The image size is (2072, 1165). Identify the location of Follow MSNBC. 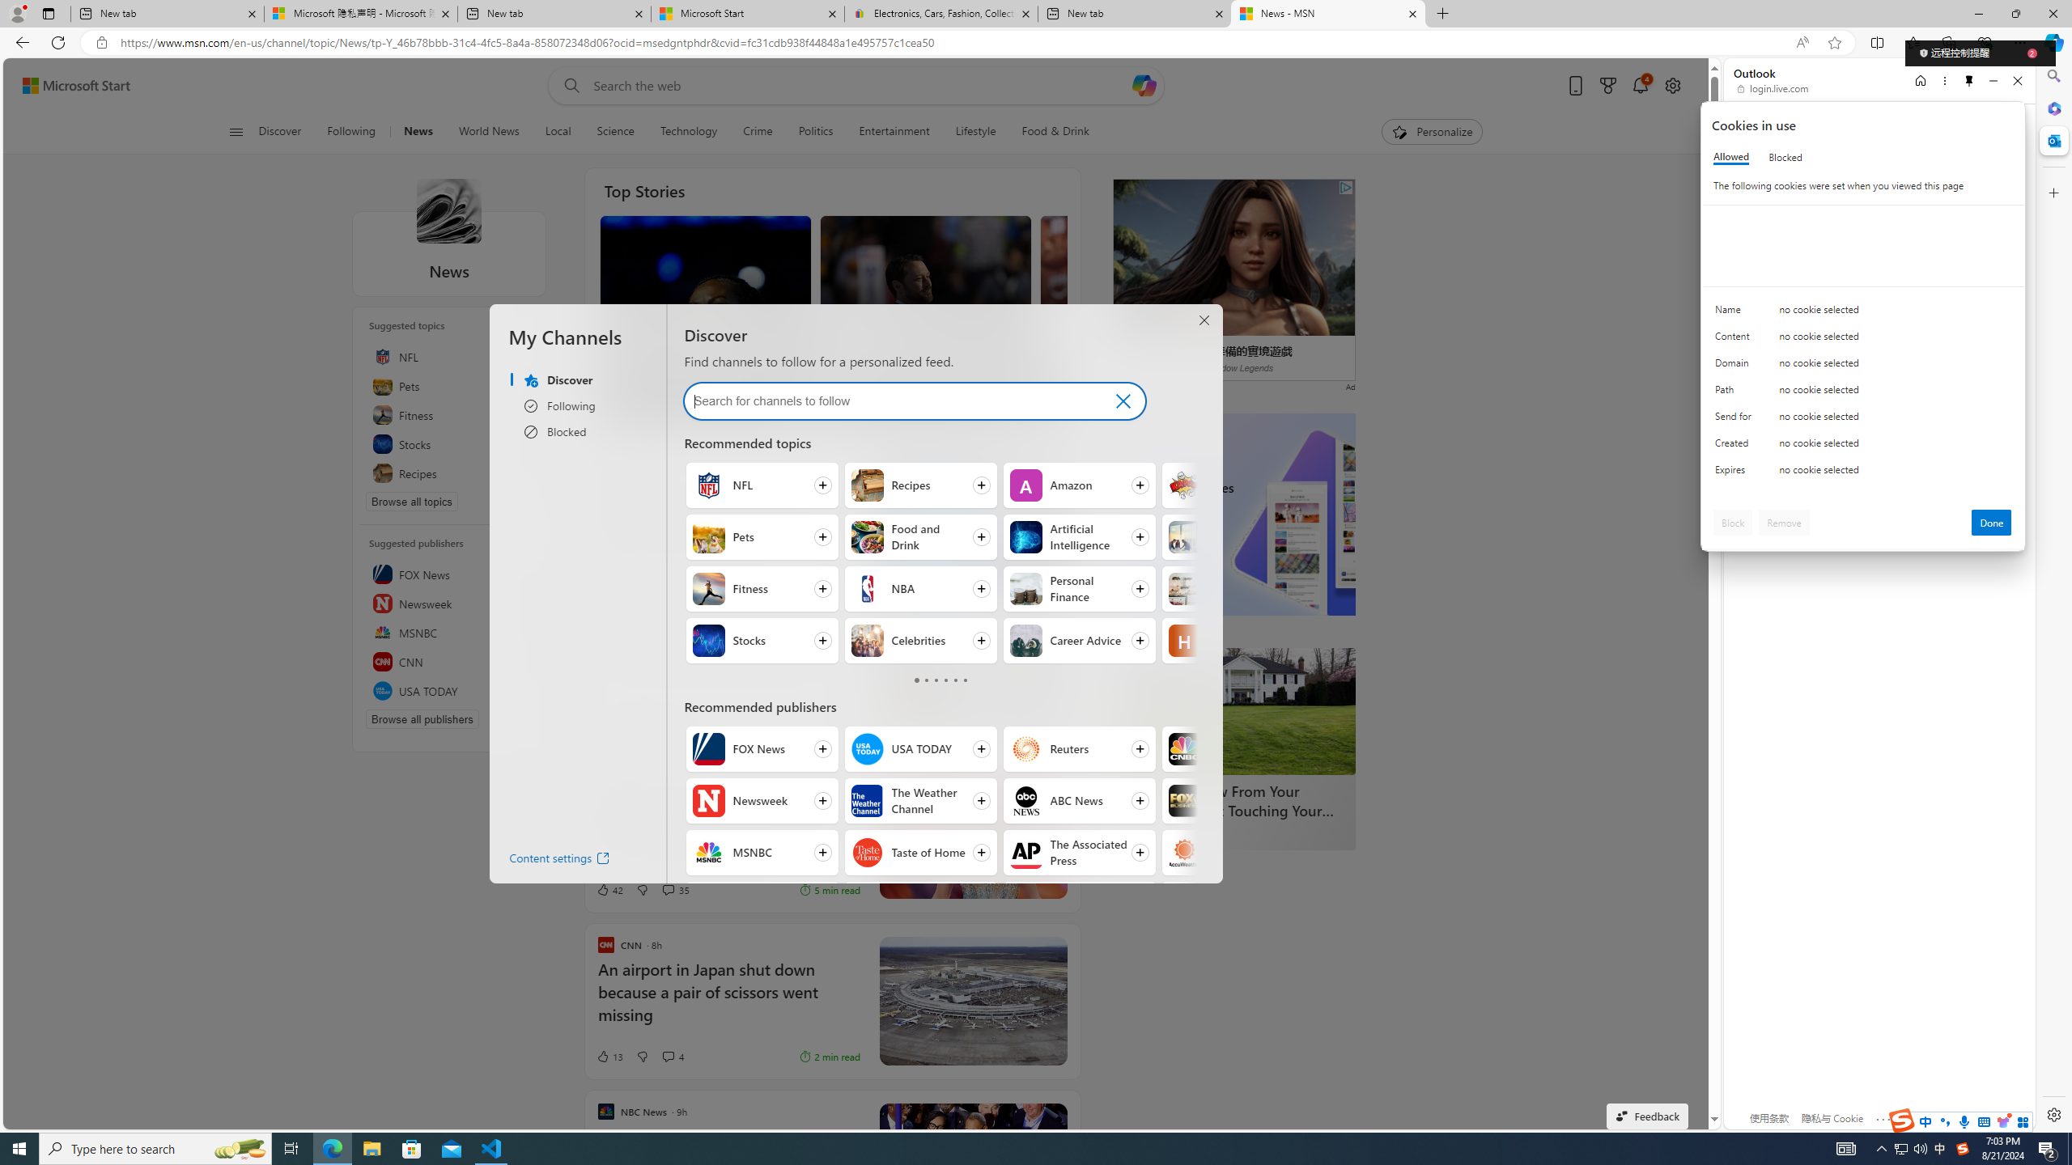
(762, 852).